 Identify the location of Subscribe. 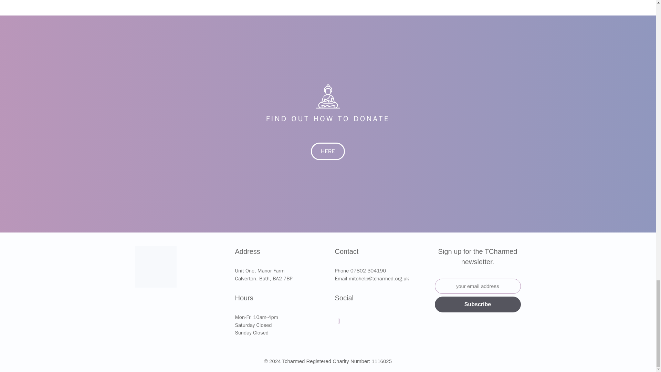
(477, 304).